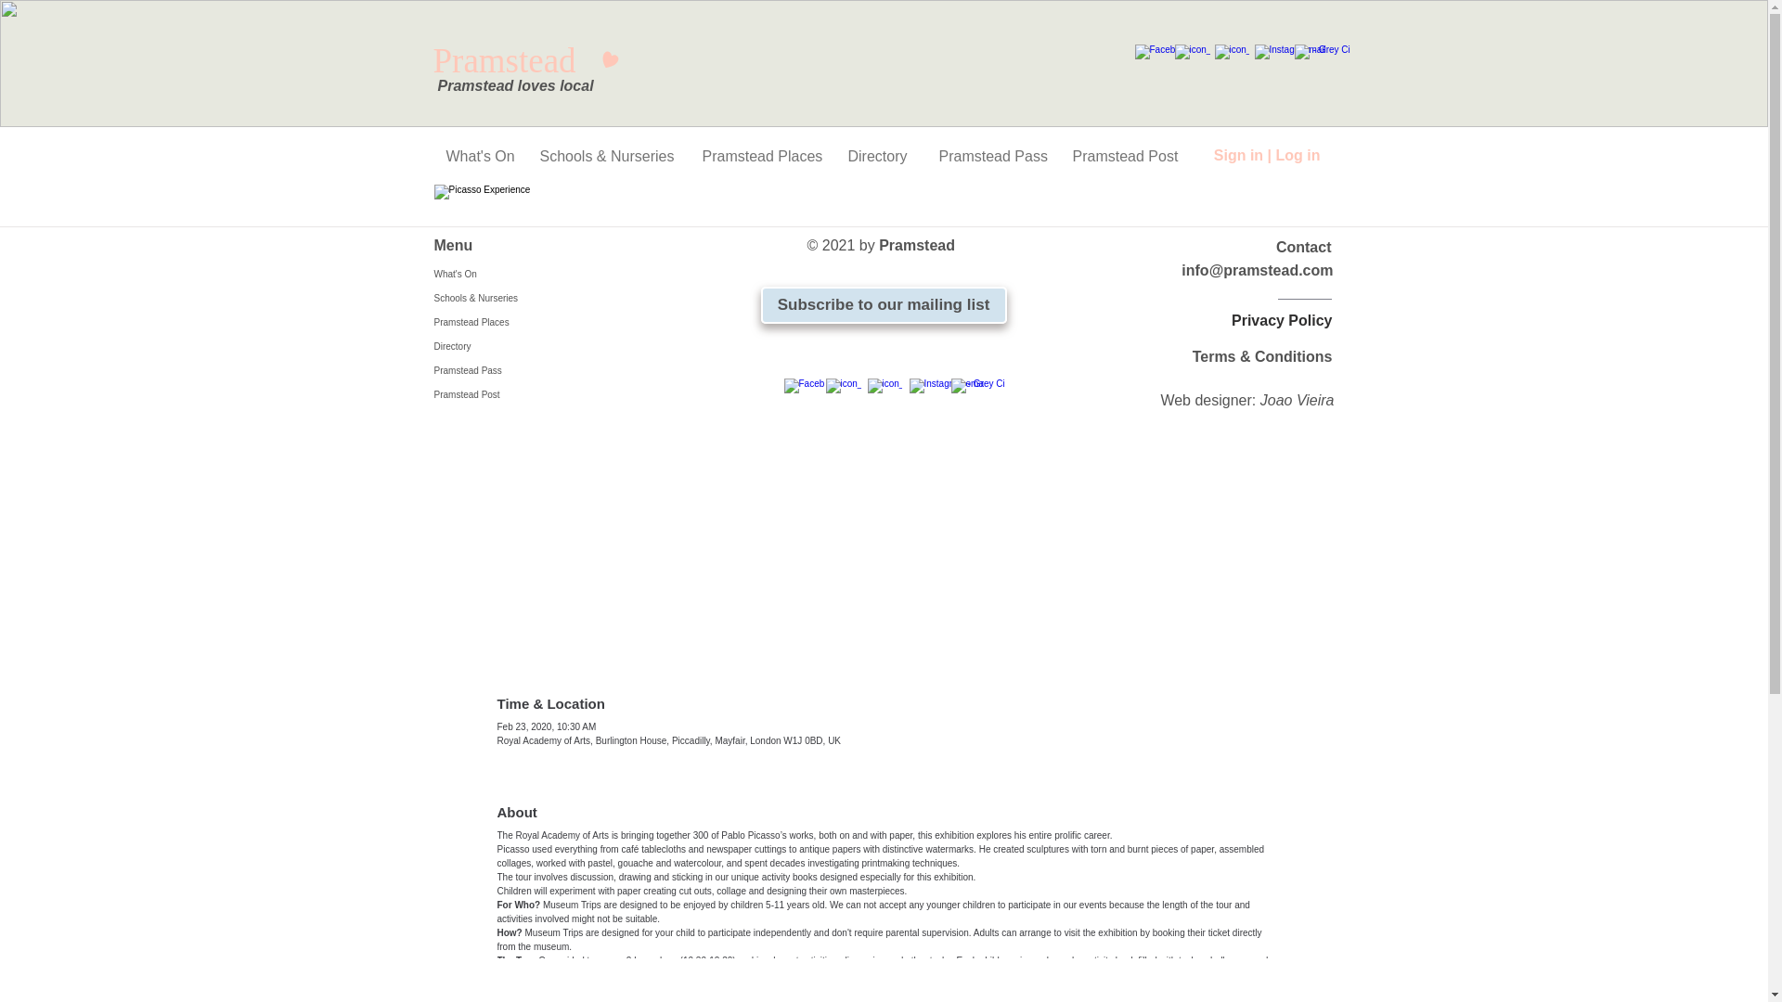  Describe the element at coordinates (1124, 156) in the screenshot. I see `Pramstead Post` at that location.